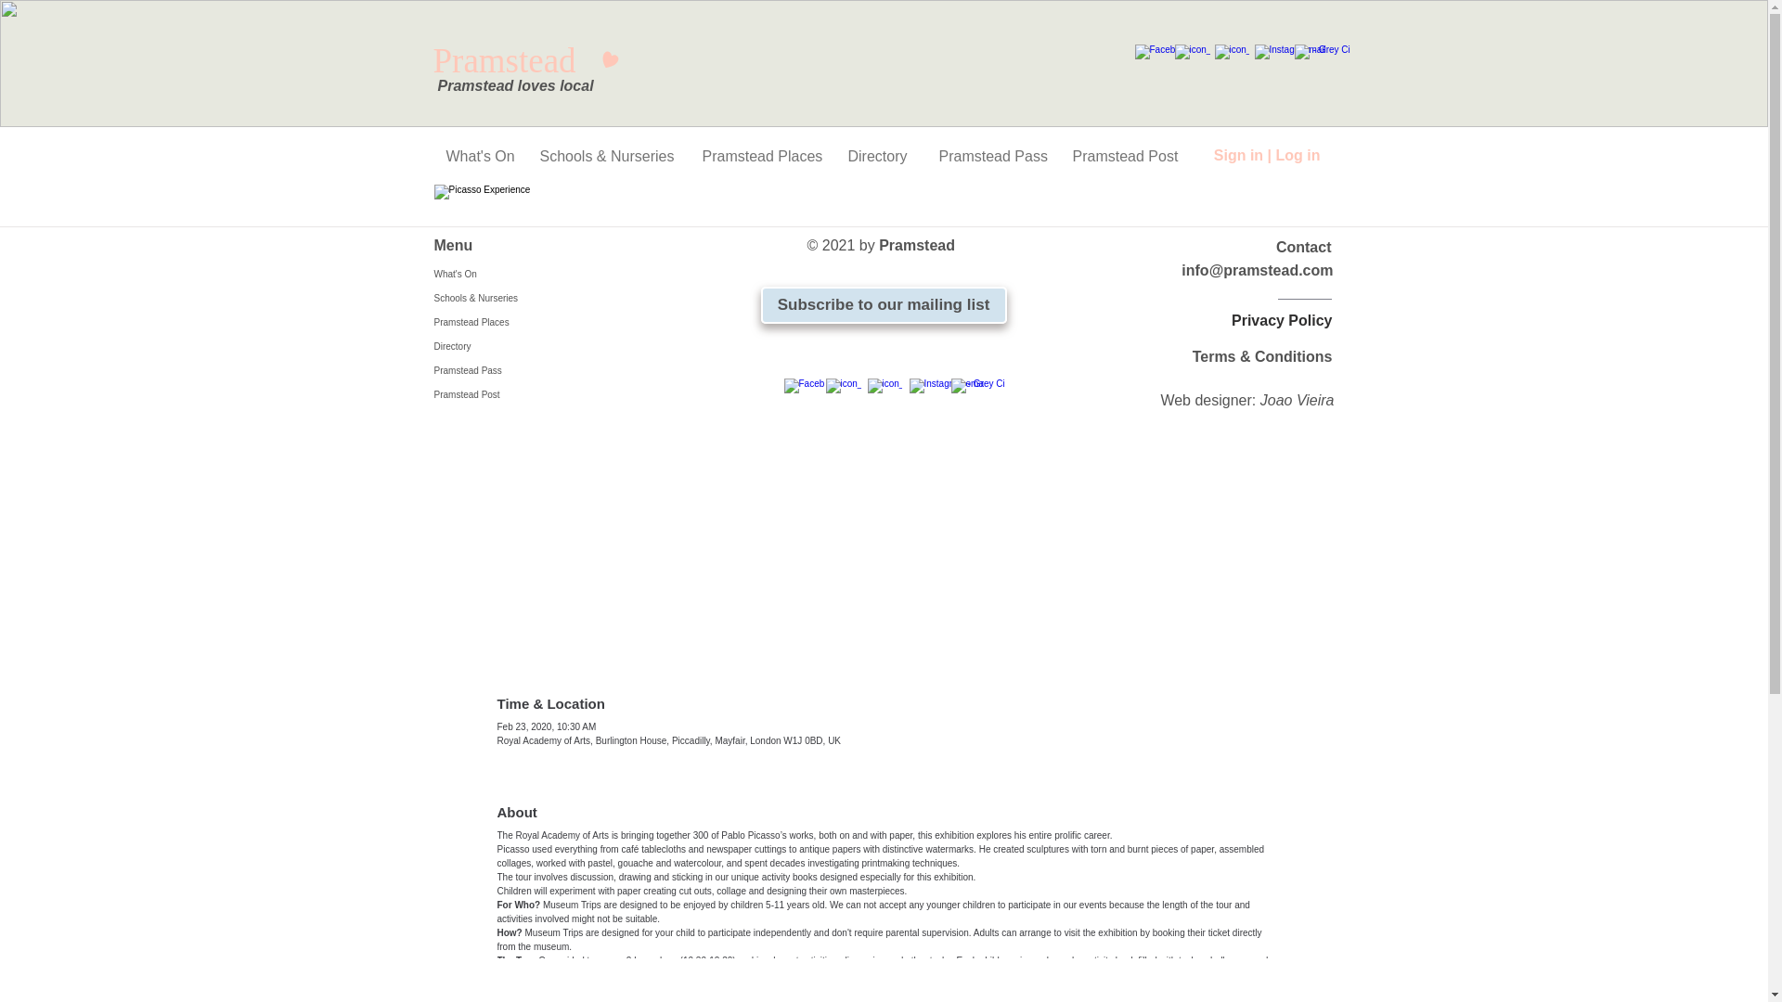  Describe the element at coordinates (1124, 156) in the screenshot. I see `Pramstead Post` at that location.